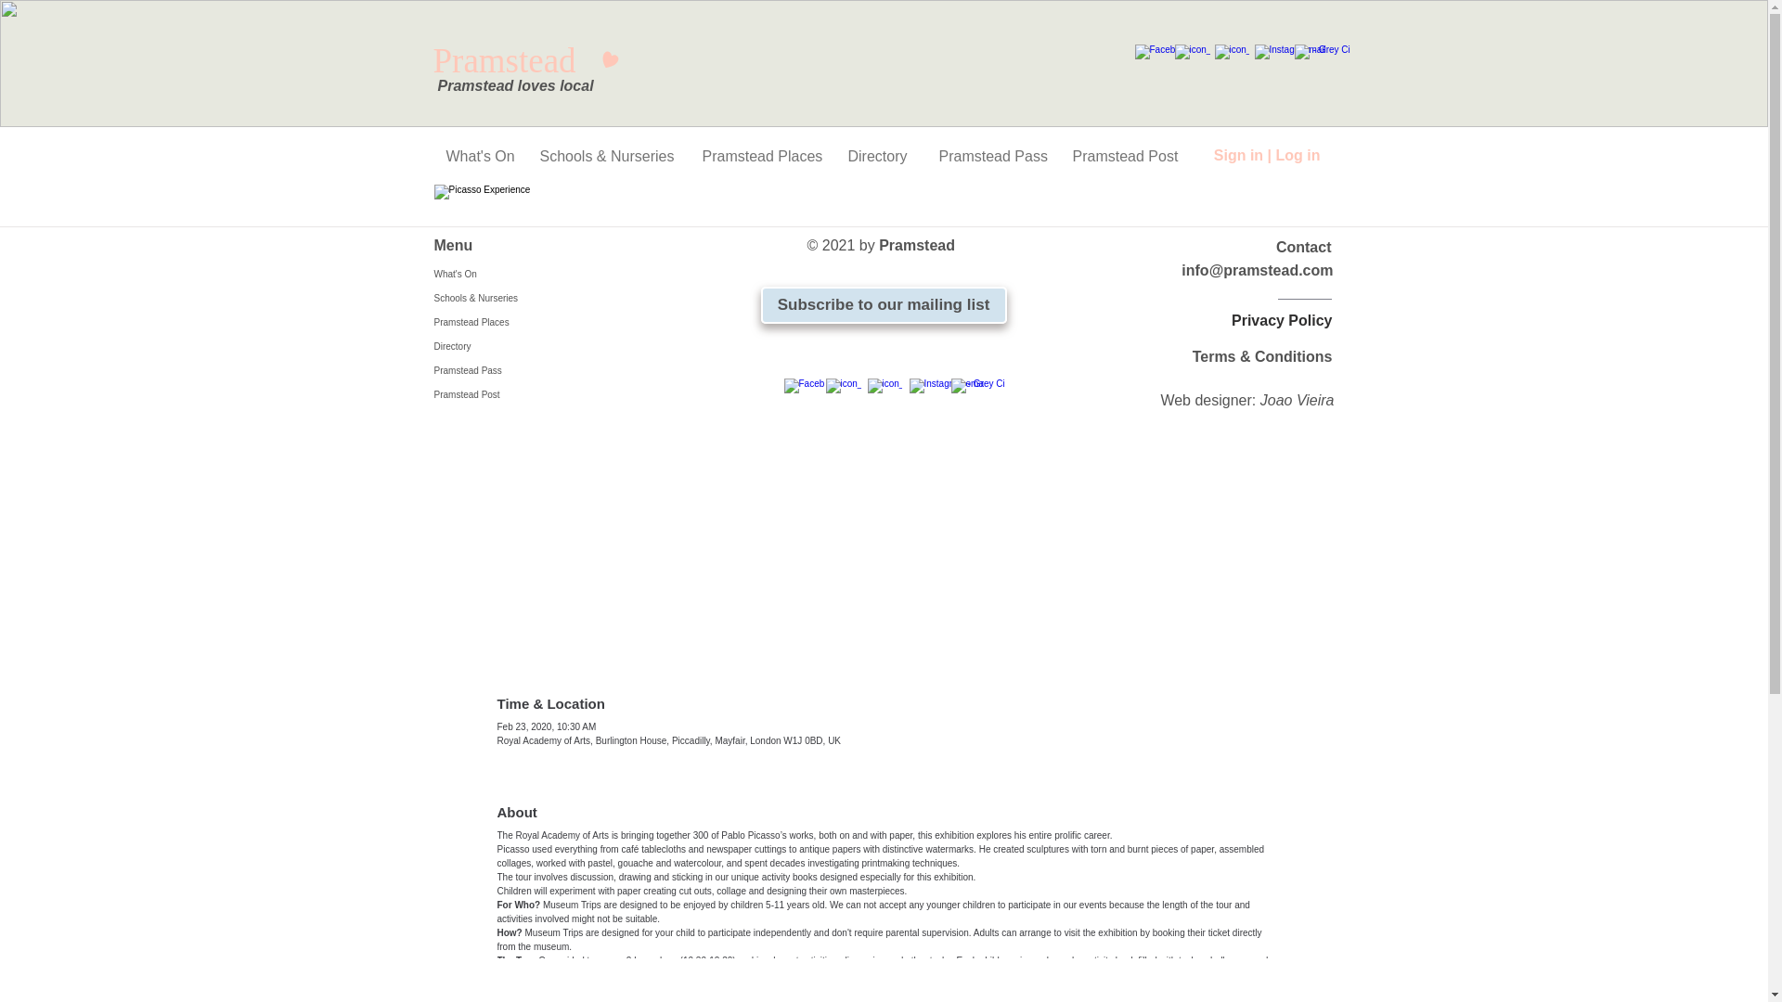  Describe the element at coordinates (1124, 156) in the screenshot. I see `Pramstead Post` at that location.